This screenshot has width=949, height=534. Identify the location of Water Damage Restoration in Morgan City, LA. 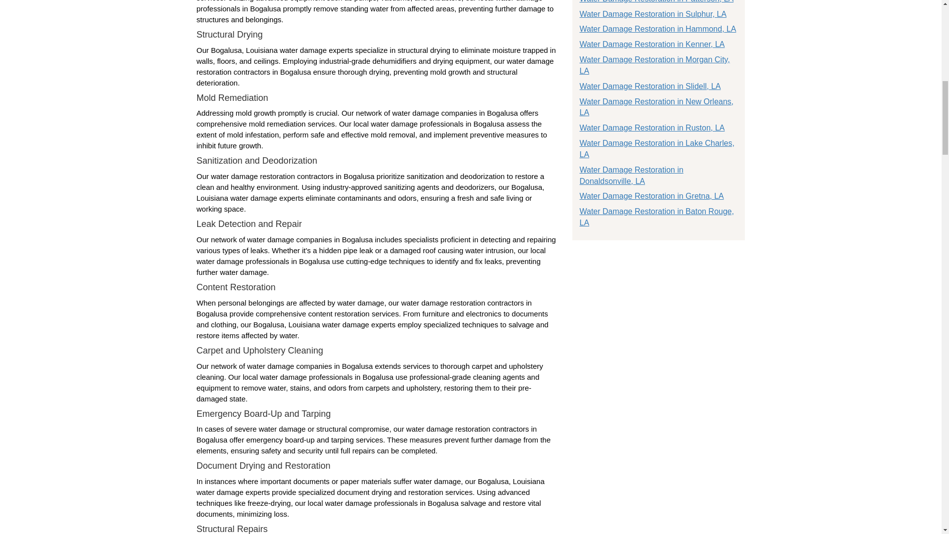
(654, 65).